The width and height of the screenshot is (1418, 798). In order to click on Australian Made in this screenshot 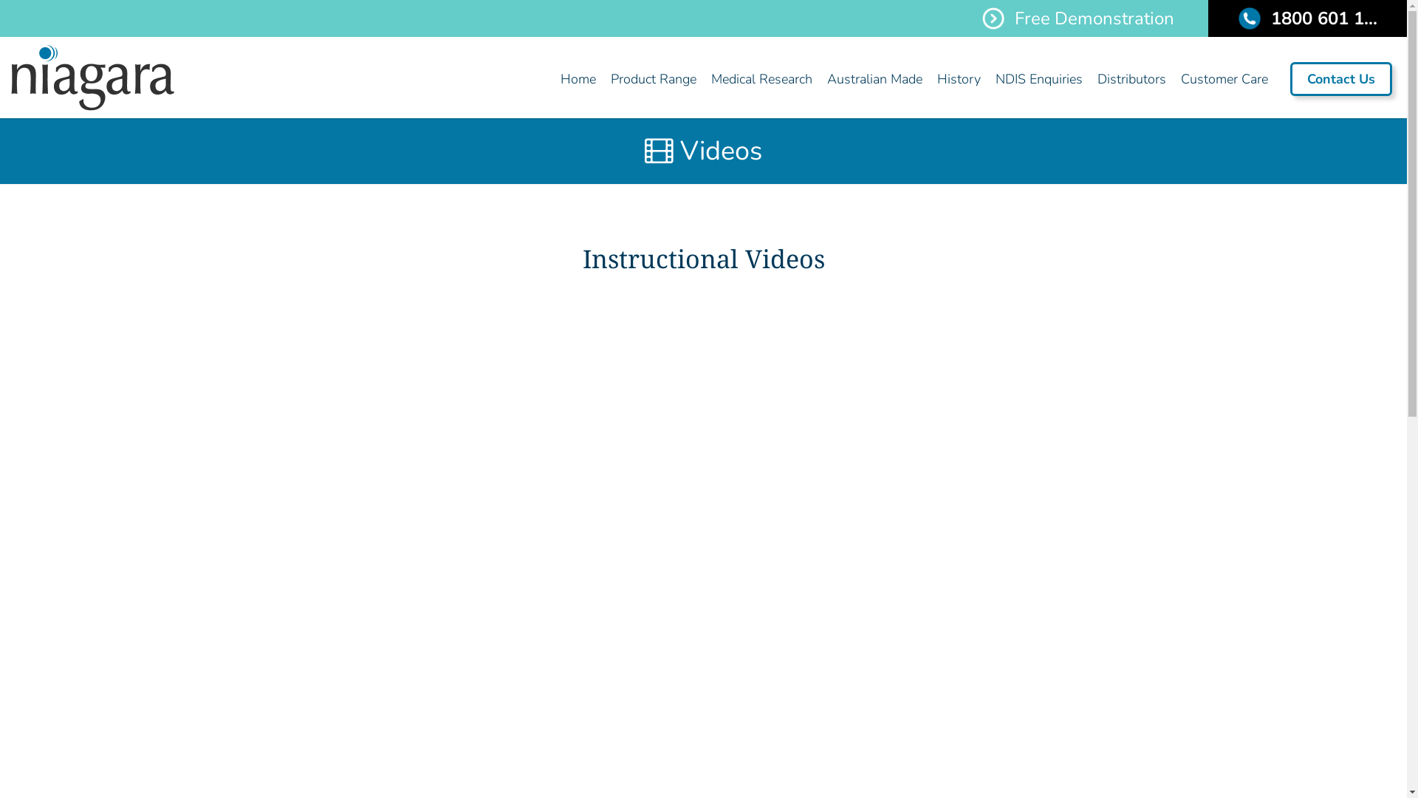, I will do `click(874, 79)`.